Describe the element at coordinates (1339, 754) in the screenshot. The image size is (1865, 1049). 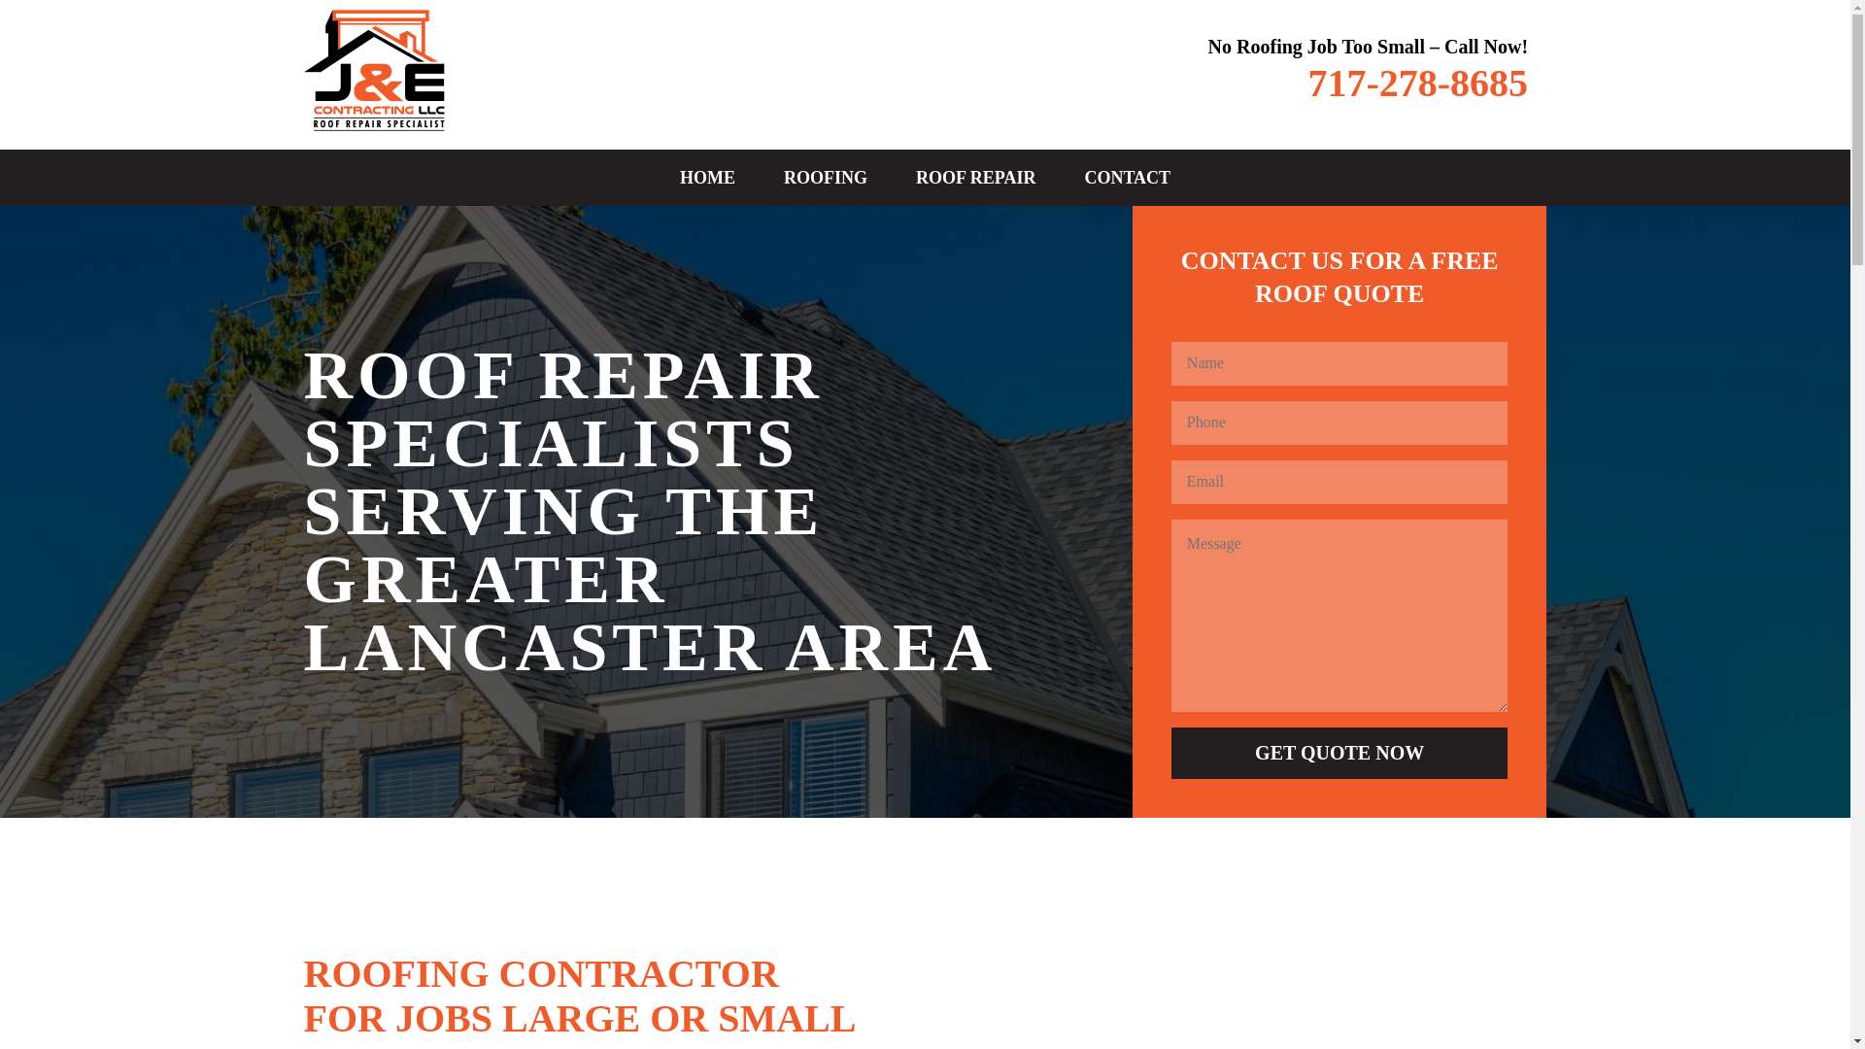
I see `Get Quote Now` at that location.